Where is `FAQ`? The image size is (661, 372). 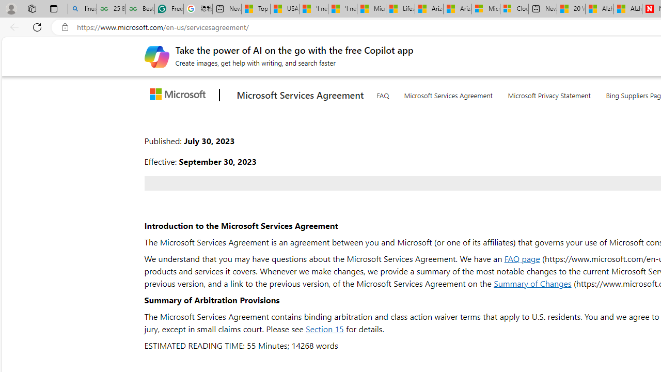
FAQ is located at coordinates (382, 93).